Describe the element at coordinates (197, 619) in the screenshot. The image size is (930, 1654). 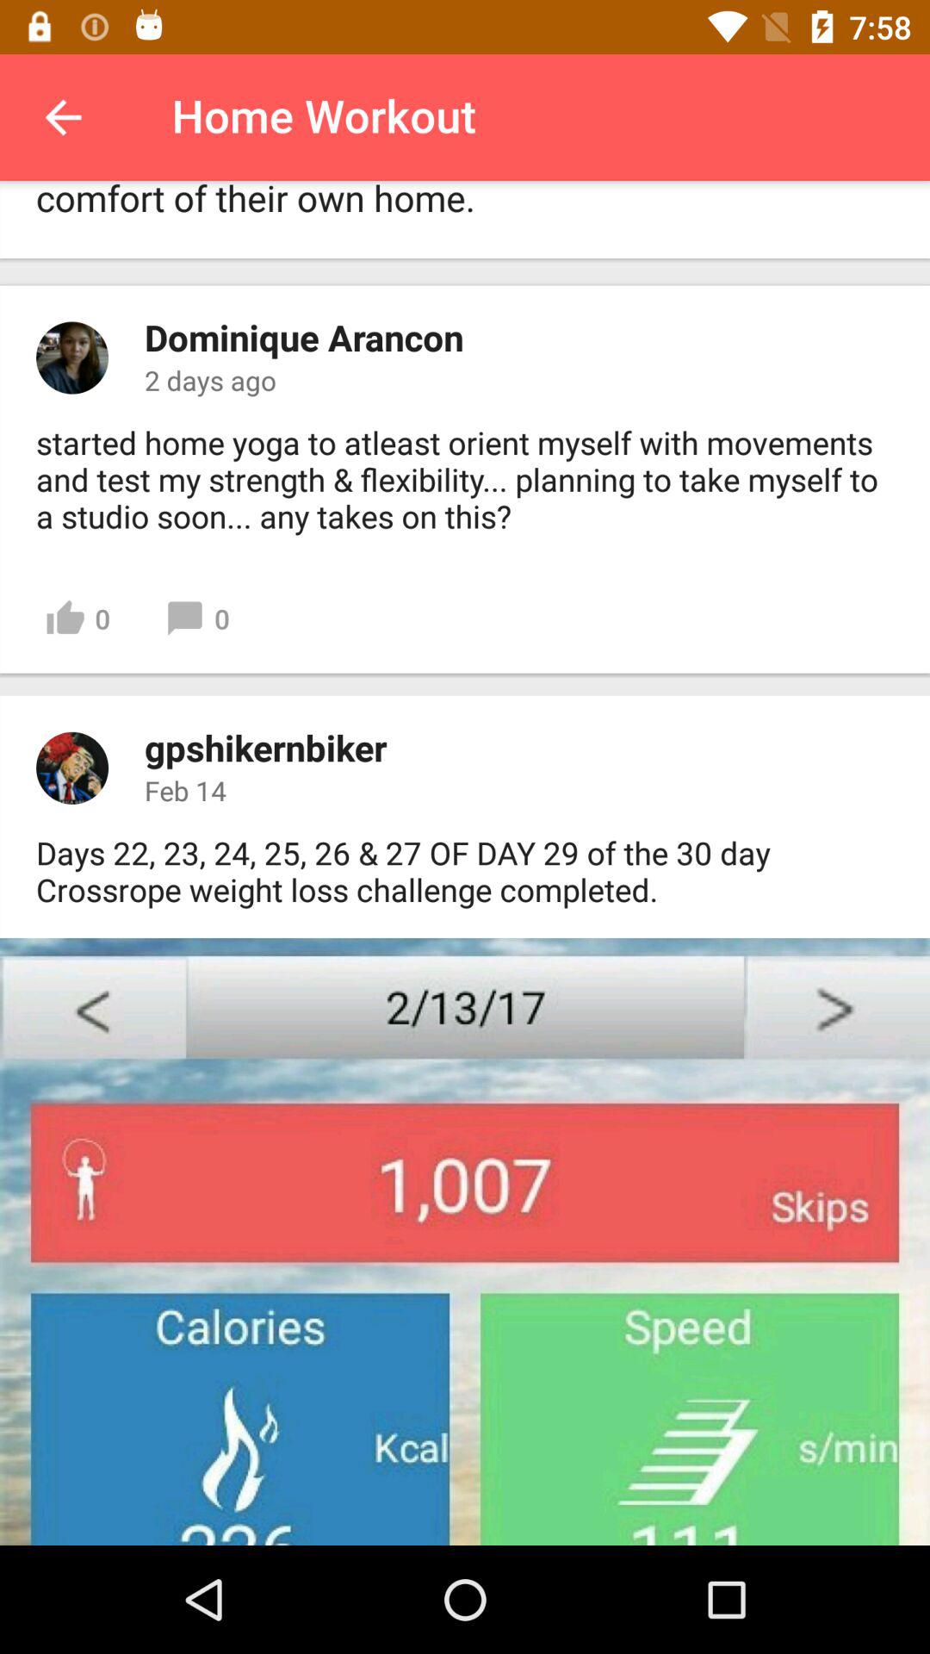
I see `click on the comments icon above gpshikernbiker` at that location.